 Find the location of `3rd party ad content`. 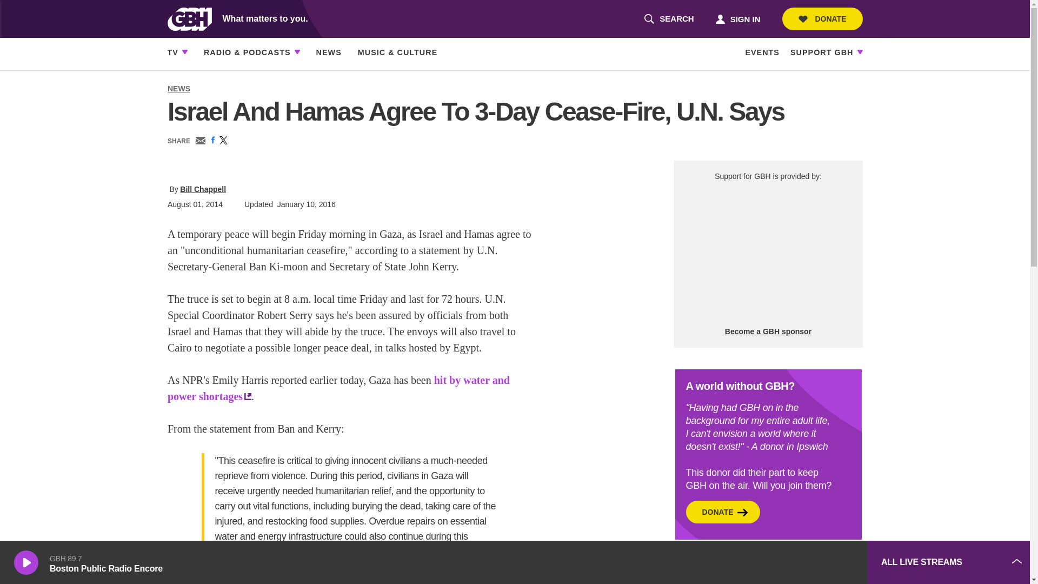

3rd party ad content is located at coordinates (737, 18).